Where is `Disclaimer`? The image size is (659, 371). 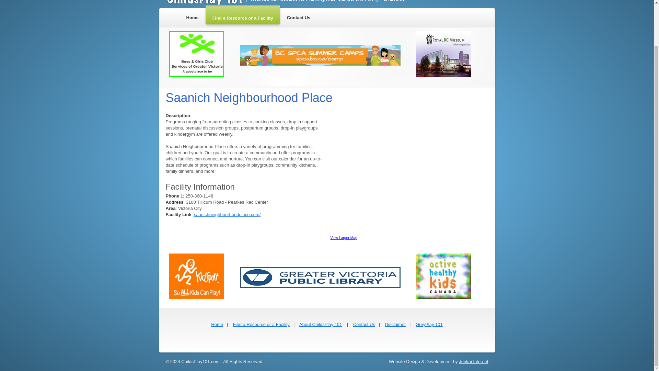 Disclaimer is located at coordinates (395, 324).